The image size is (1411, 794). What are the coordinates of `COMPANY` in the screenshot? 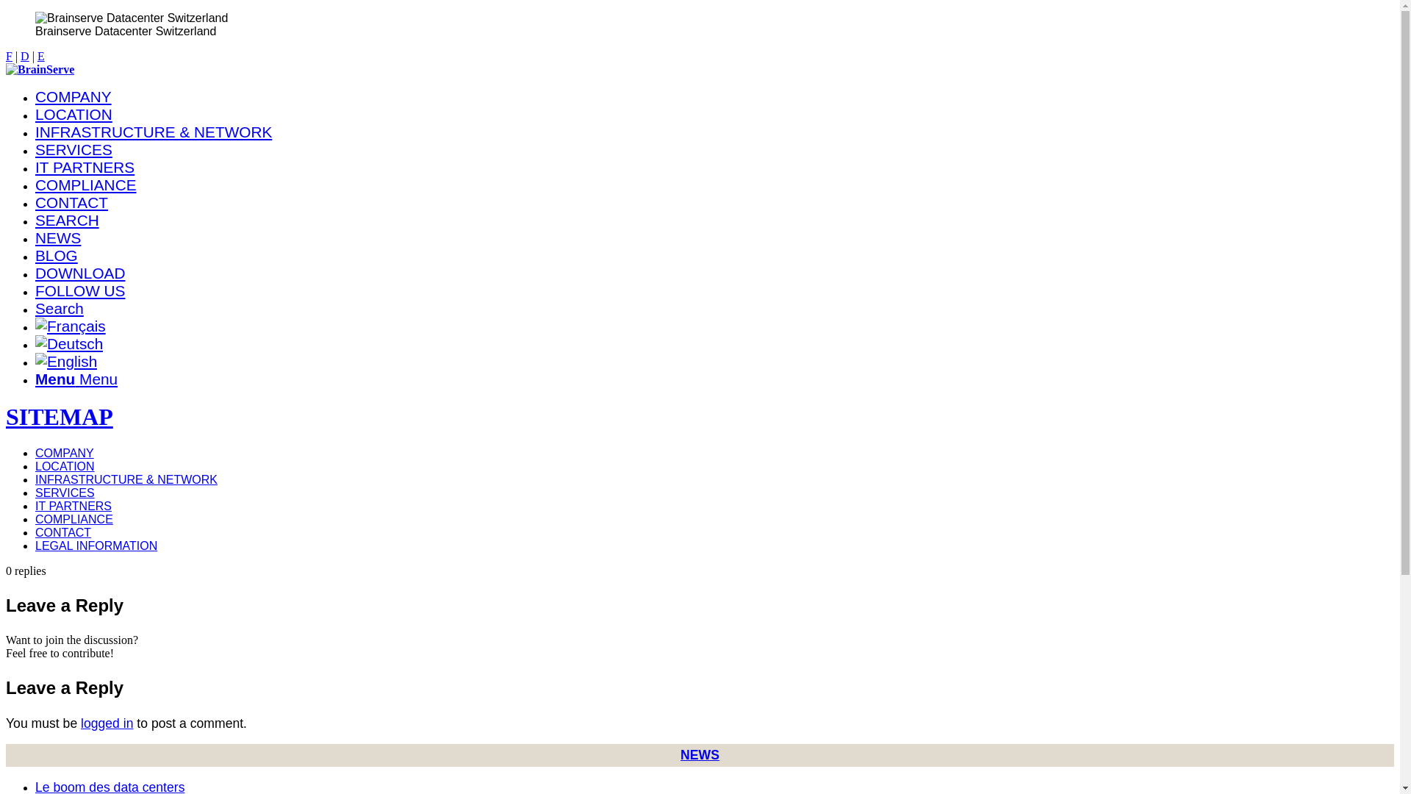 It's located at (65, 453).